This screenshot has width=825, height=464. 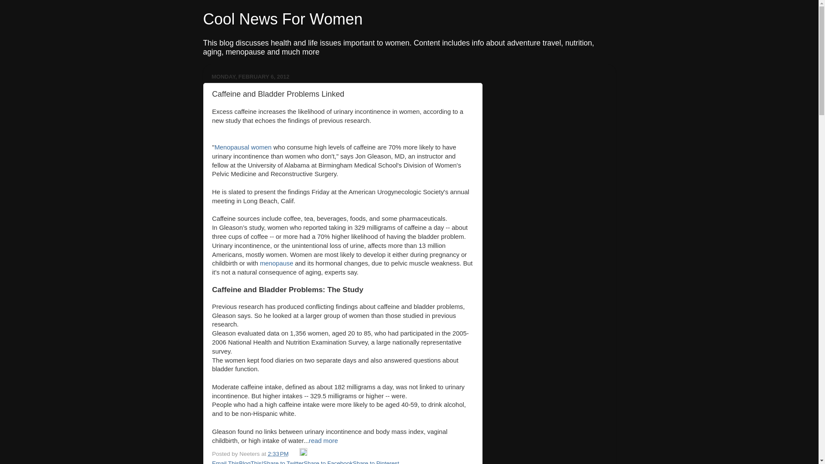 I want to click on permanent link, so click(x=278, y=454).